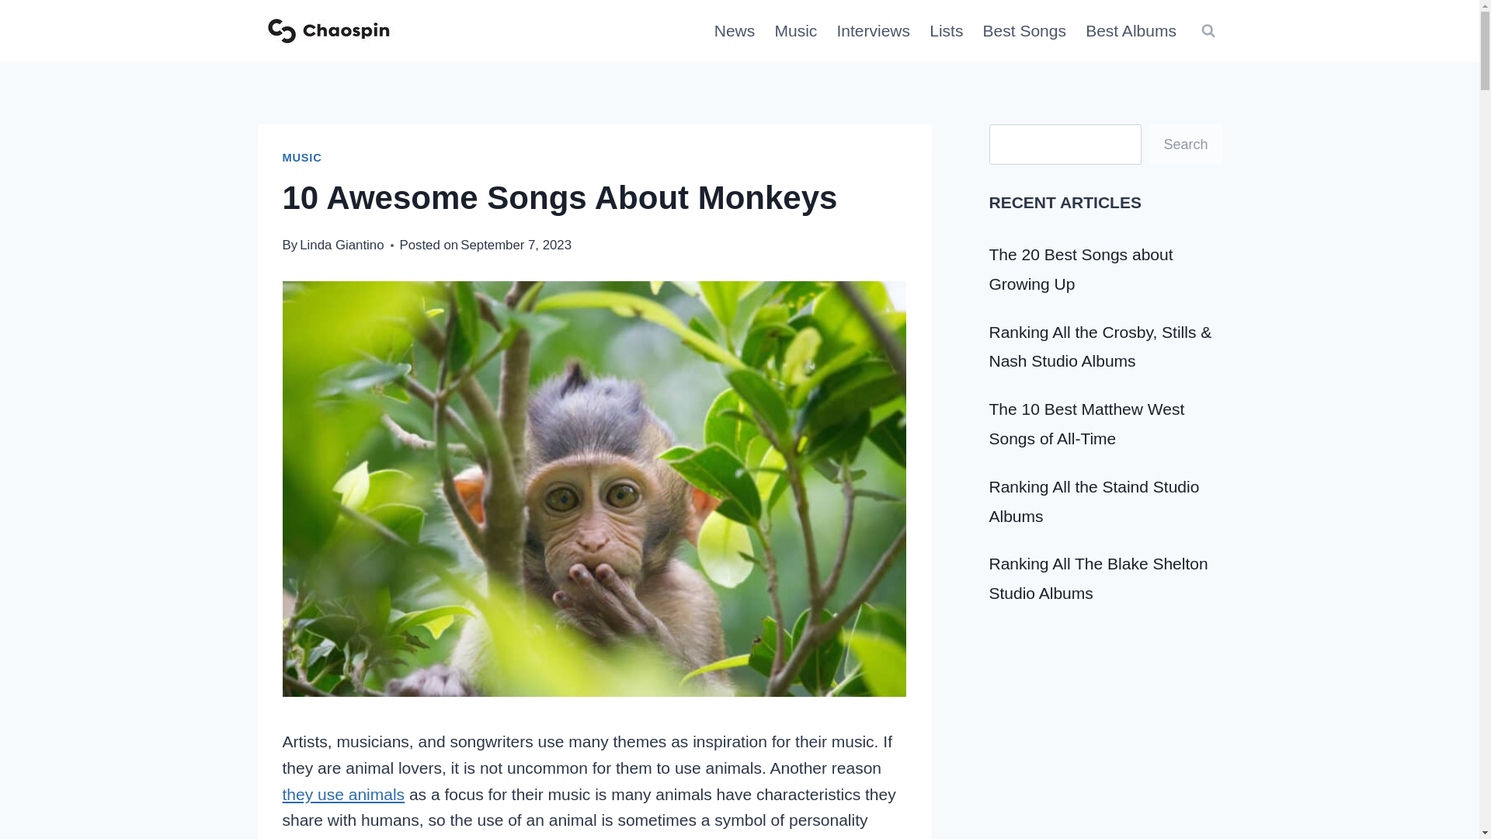 This screenshot has width=1491, height=839. I want to click on Interviews, so click(873, 31).